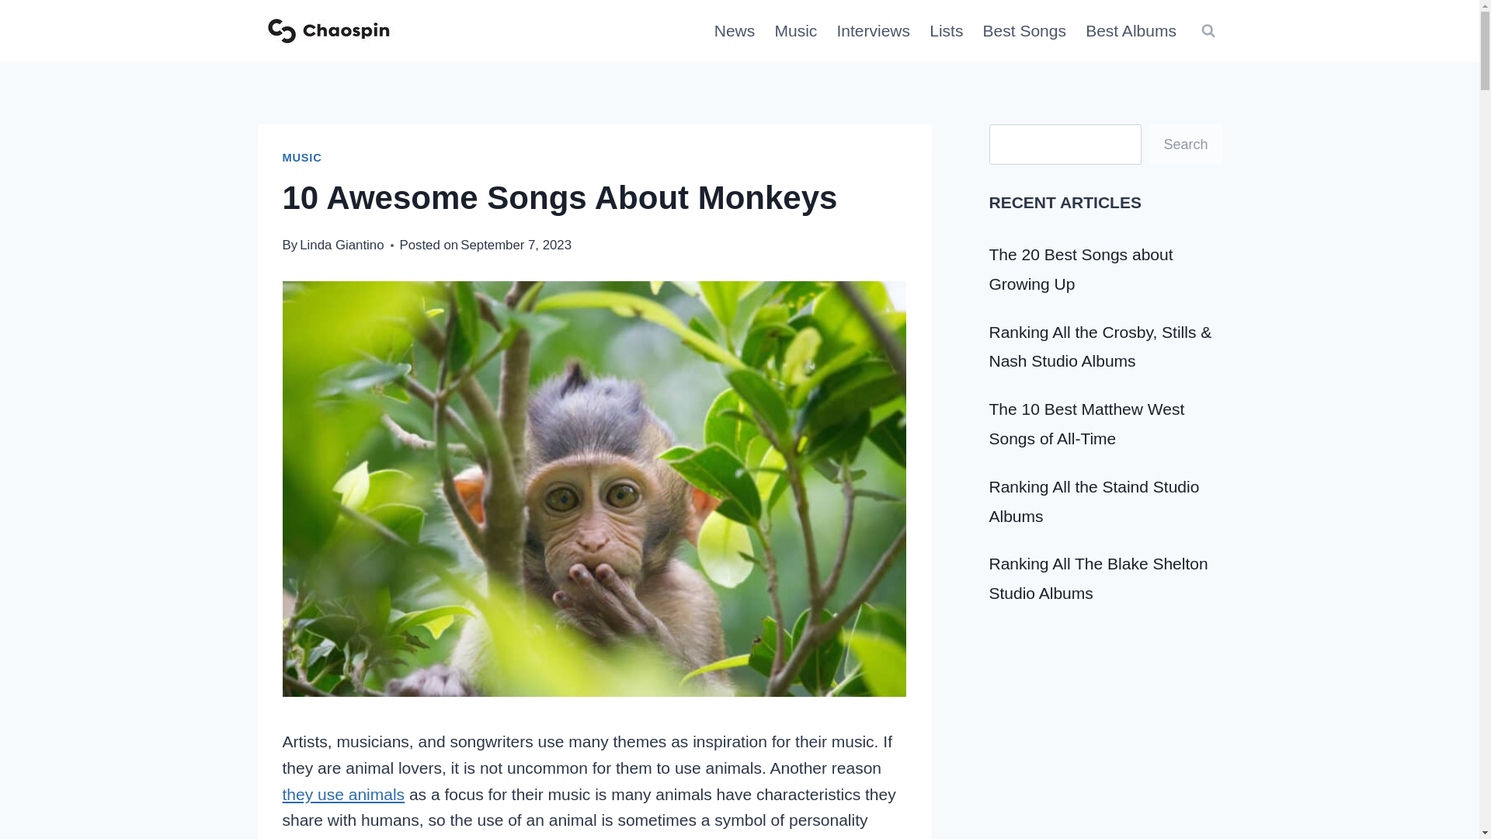 This screenshot has width=1491, height=839. I want to click on Interviews, so click(873, 31).